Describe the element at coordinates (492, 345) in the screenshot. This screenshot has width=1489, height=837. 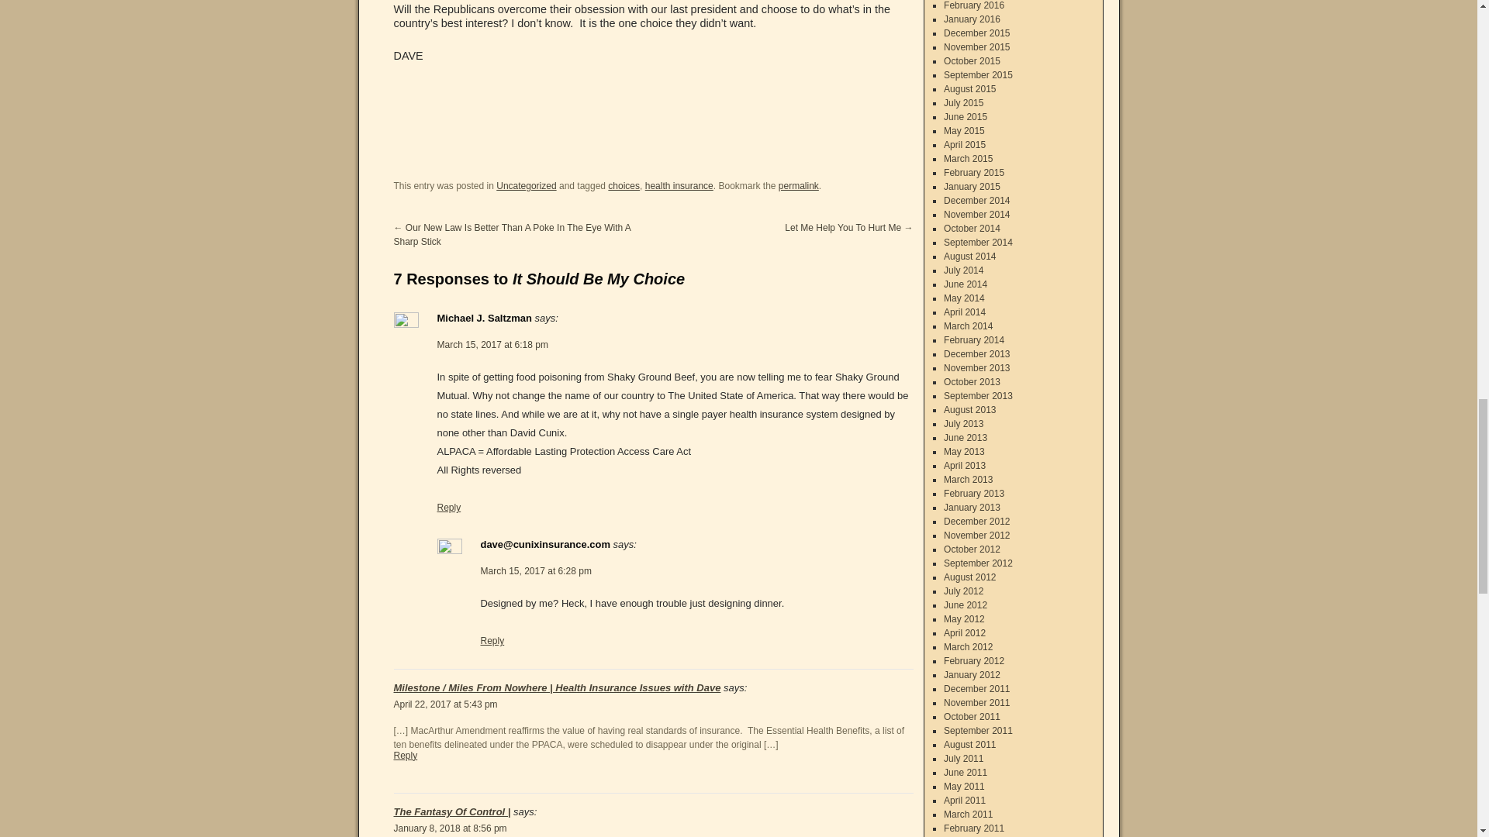
I see `March 15, 2017 at 6:18 pm` at that location.